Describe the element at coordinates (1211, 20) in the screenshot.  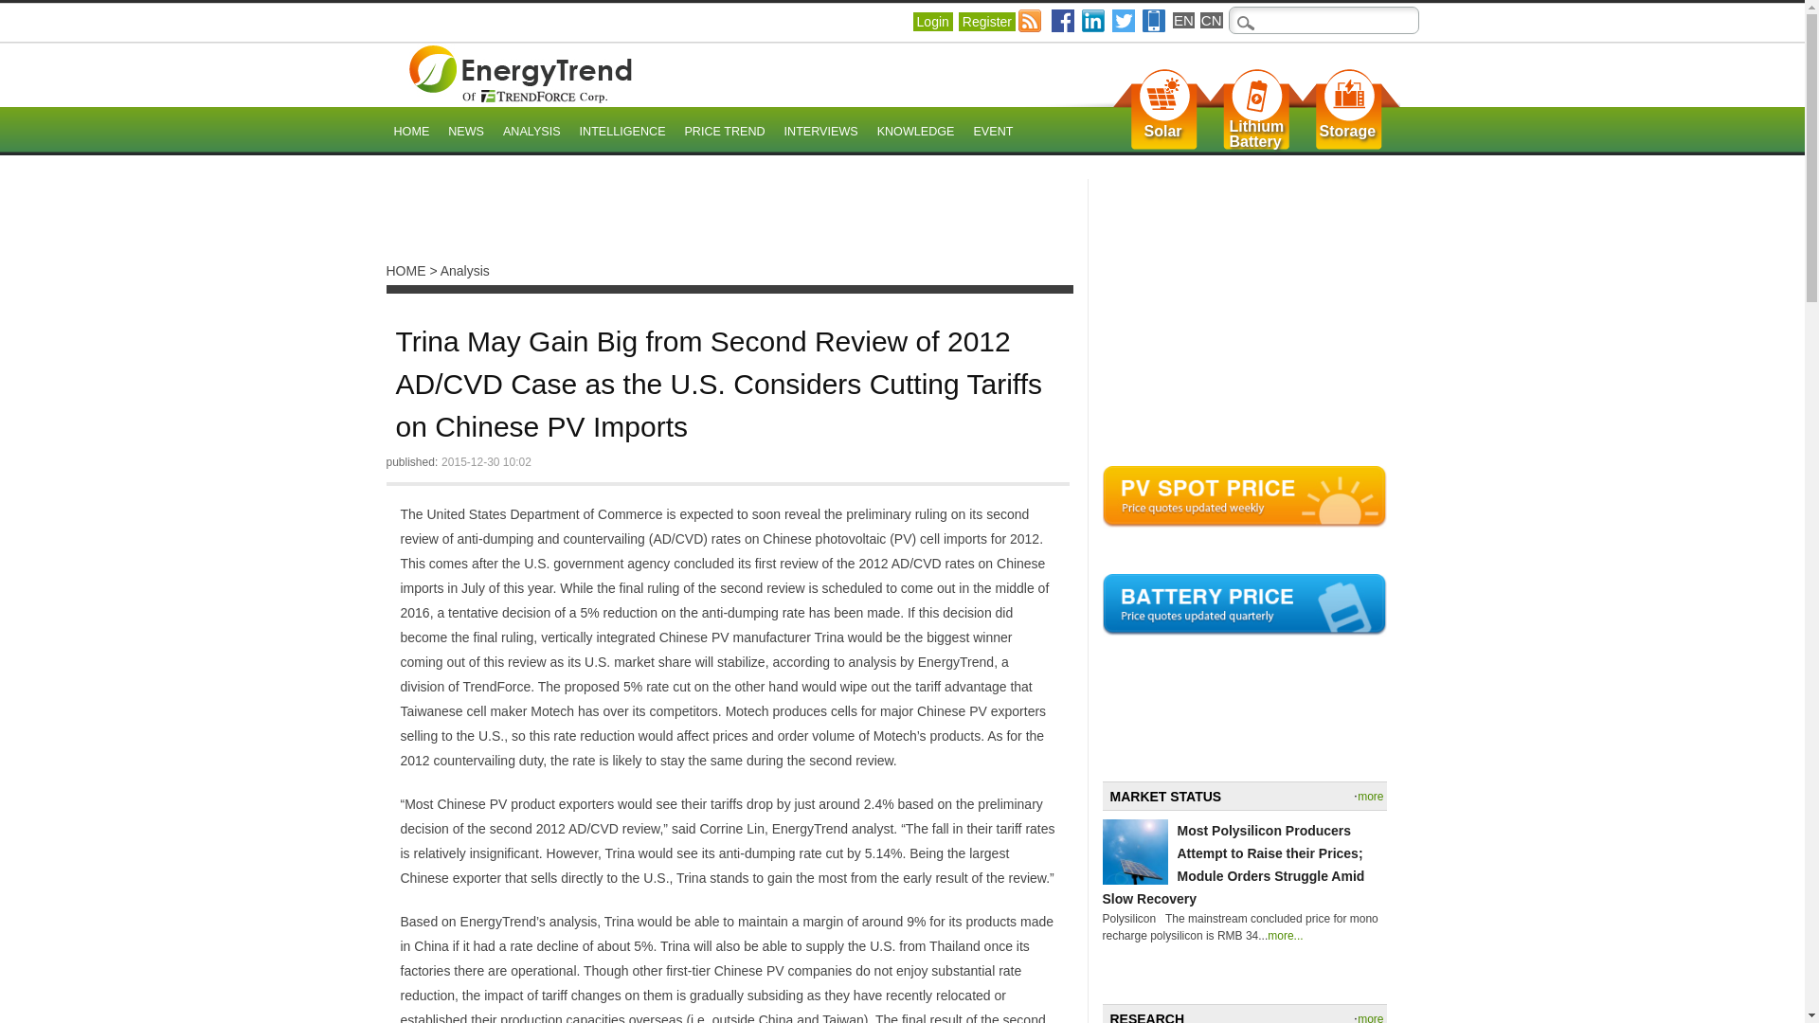
I see `CN` at that location.